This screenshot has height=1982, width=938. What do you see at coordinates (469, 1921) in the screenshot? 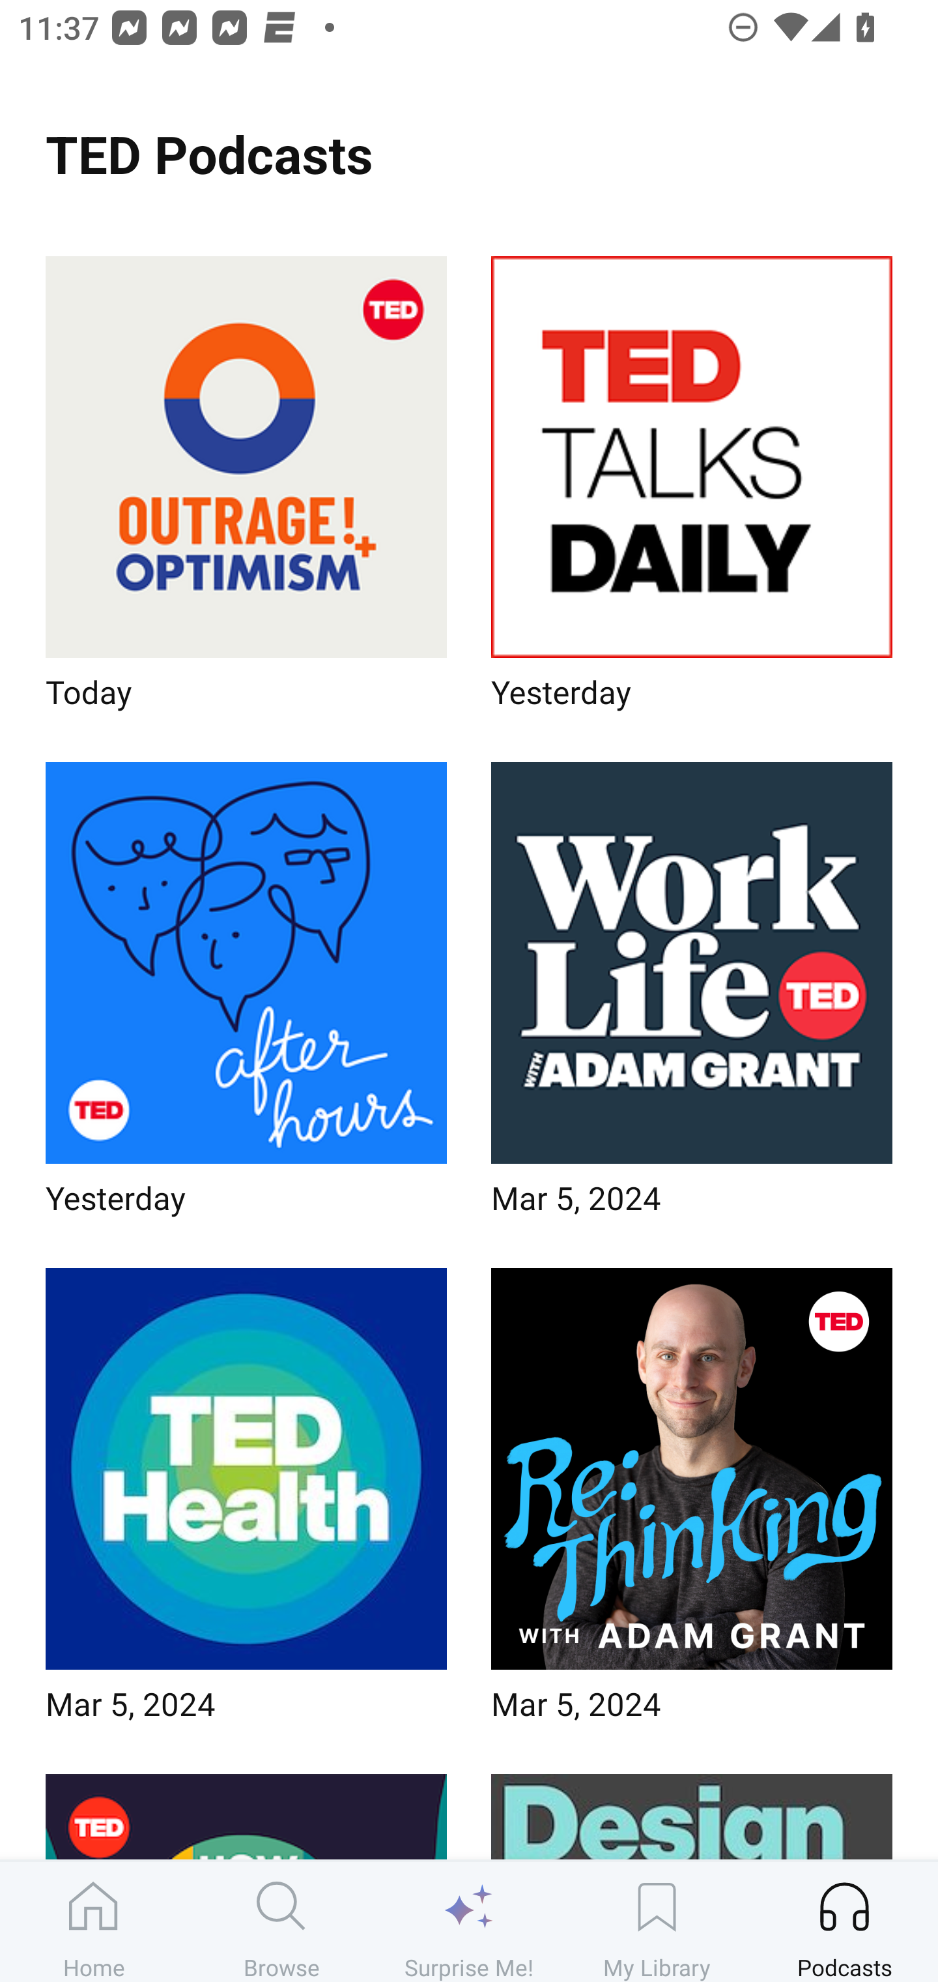
I see `Surprise Me!` at bounding box center [469, 1921].